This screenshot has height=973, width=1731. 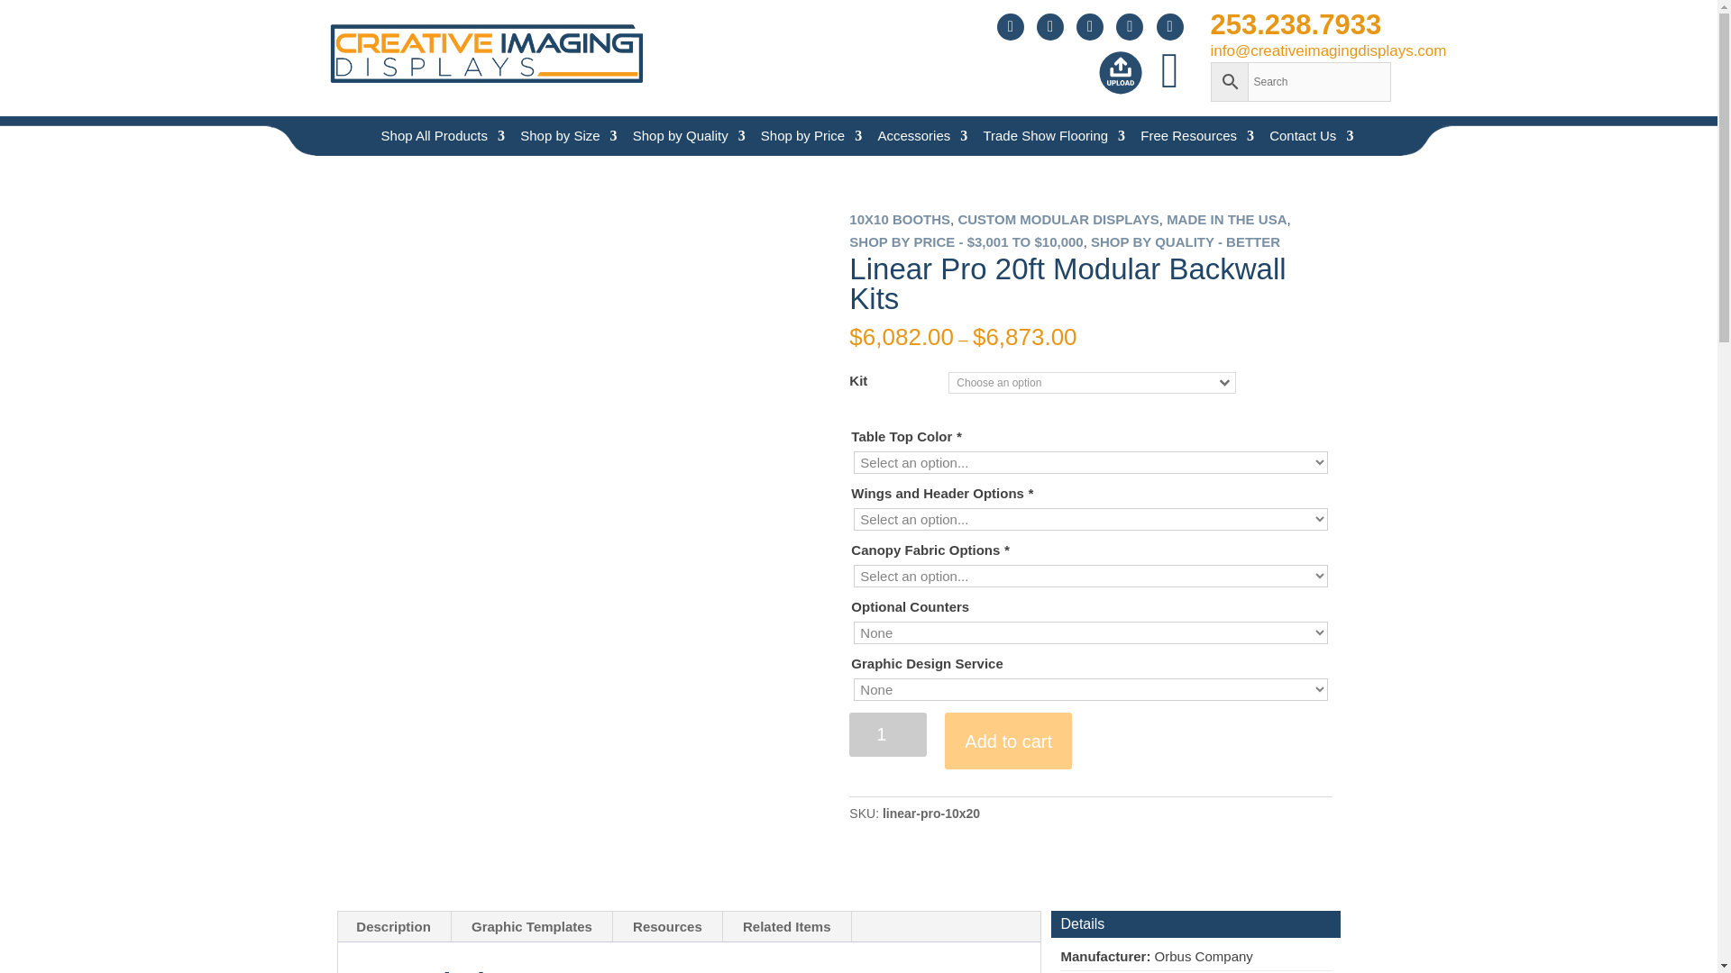 What do you see at coordinates (435, 135) in the screenshot?
I see `Shop All Products` at bounding box center [435, 135].